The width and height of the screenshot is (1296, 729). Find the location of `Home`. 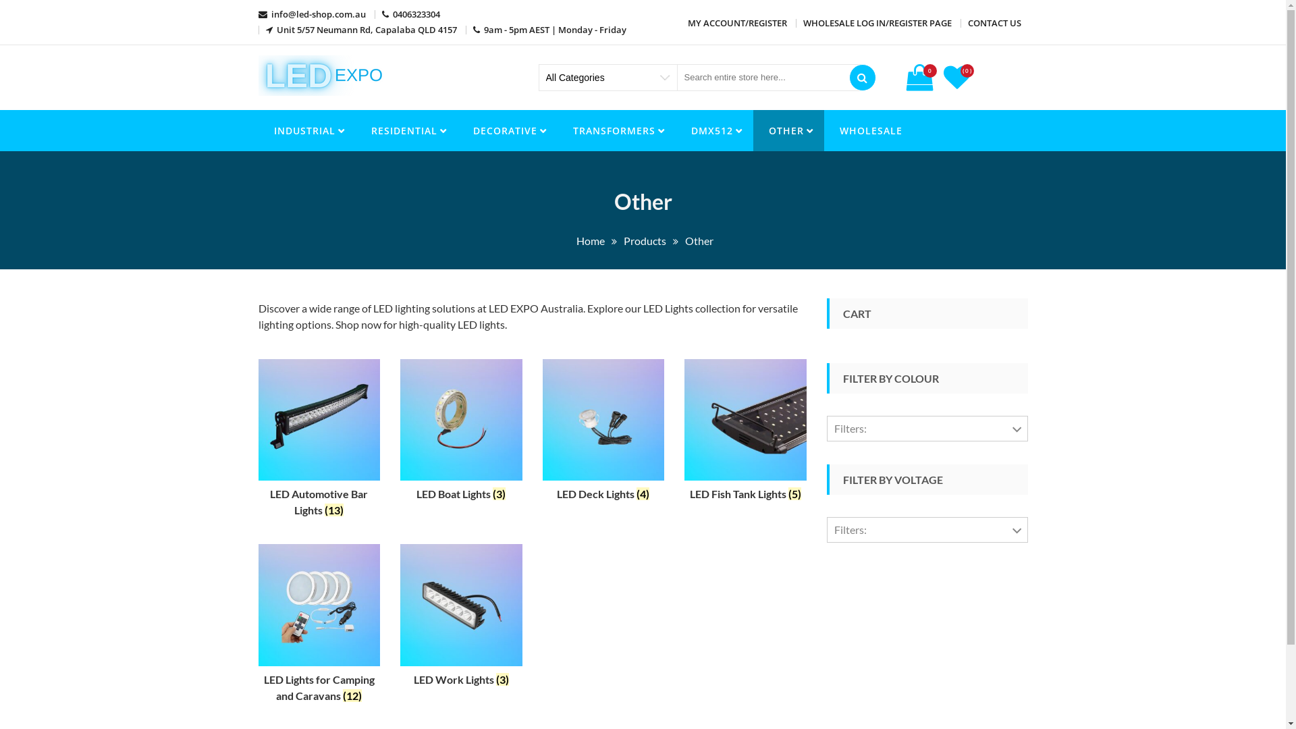

Home is located at coordinates (591, 240).